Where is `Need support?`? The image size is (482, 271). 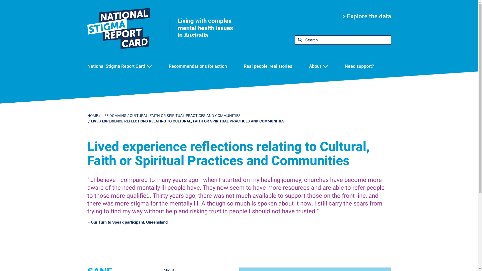
Need support? is located at coordinates (359, 66).